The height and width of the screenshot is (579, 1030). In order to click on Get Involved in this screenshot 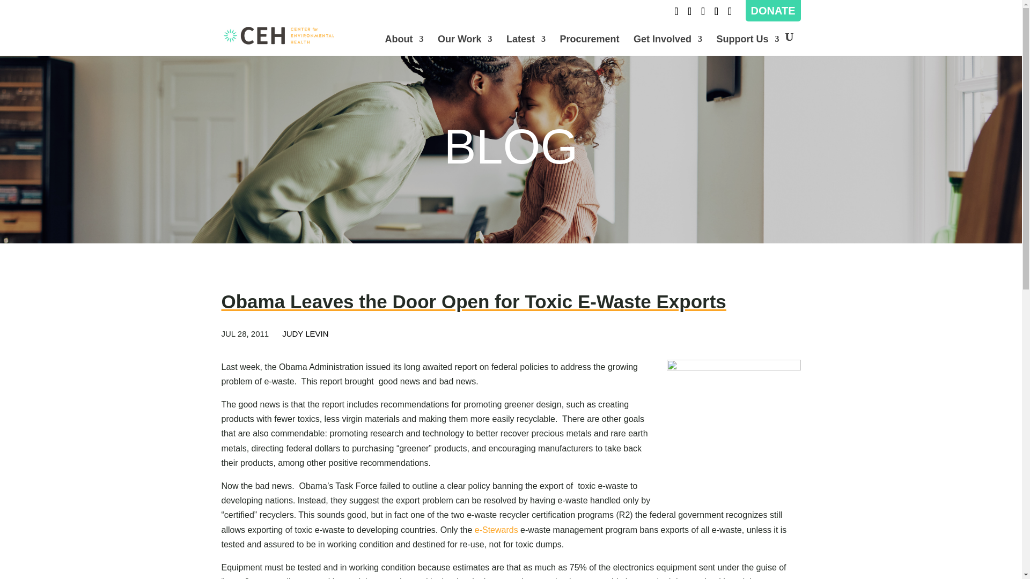, I will do `click(667, 45)`.